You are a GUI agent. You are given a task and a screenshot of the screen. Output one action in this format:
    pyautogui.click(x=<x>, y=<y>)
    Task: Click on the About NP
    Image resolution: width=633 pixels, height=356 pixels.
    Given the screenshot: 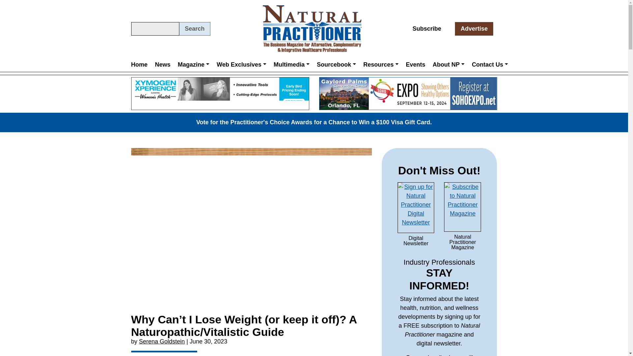 What is the action you would take?
    pyautogui.click(x=448, y=64)
    